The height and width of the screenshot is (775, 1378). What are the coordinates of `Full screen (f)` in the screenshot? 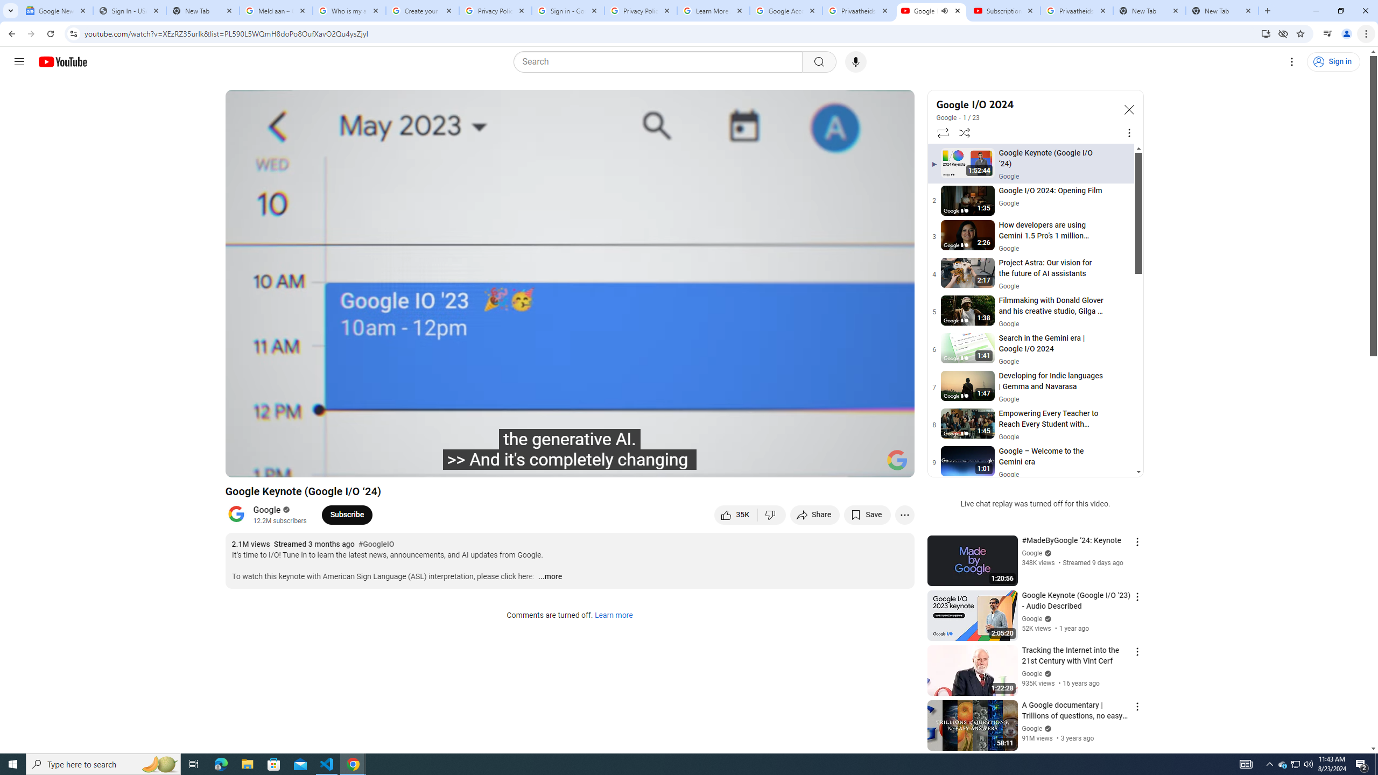 It's located at (895, 464).